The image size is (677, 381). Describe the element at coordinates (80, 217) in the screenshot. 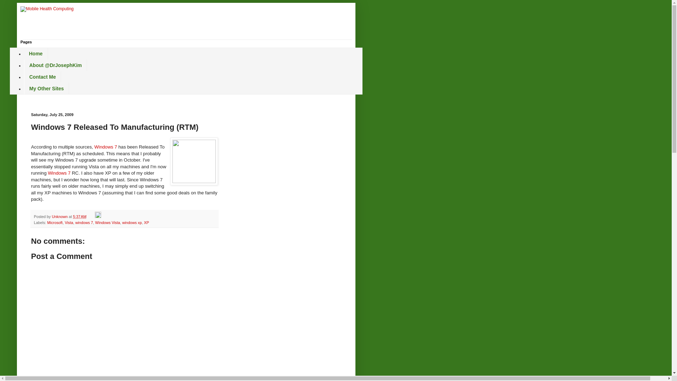

I see `permanent link` at that location.